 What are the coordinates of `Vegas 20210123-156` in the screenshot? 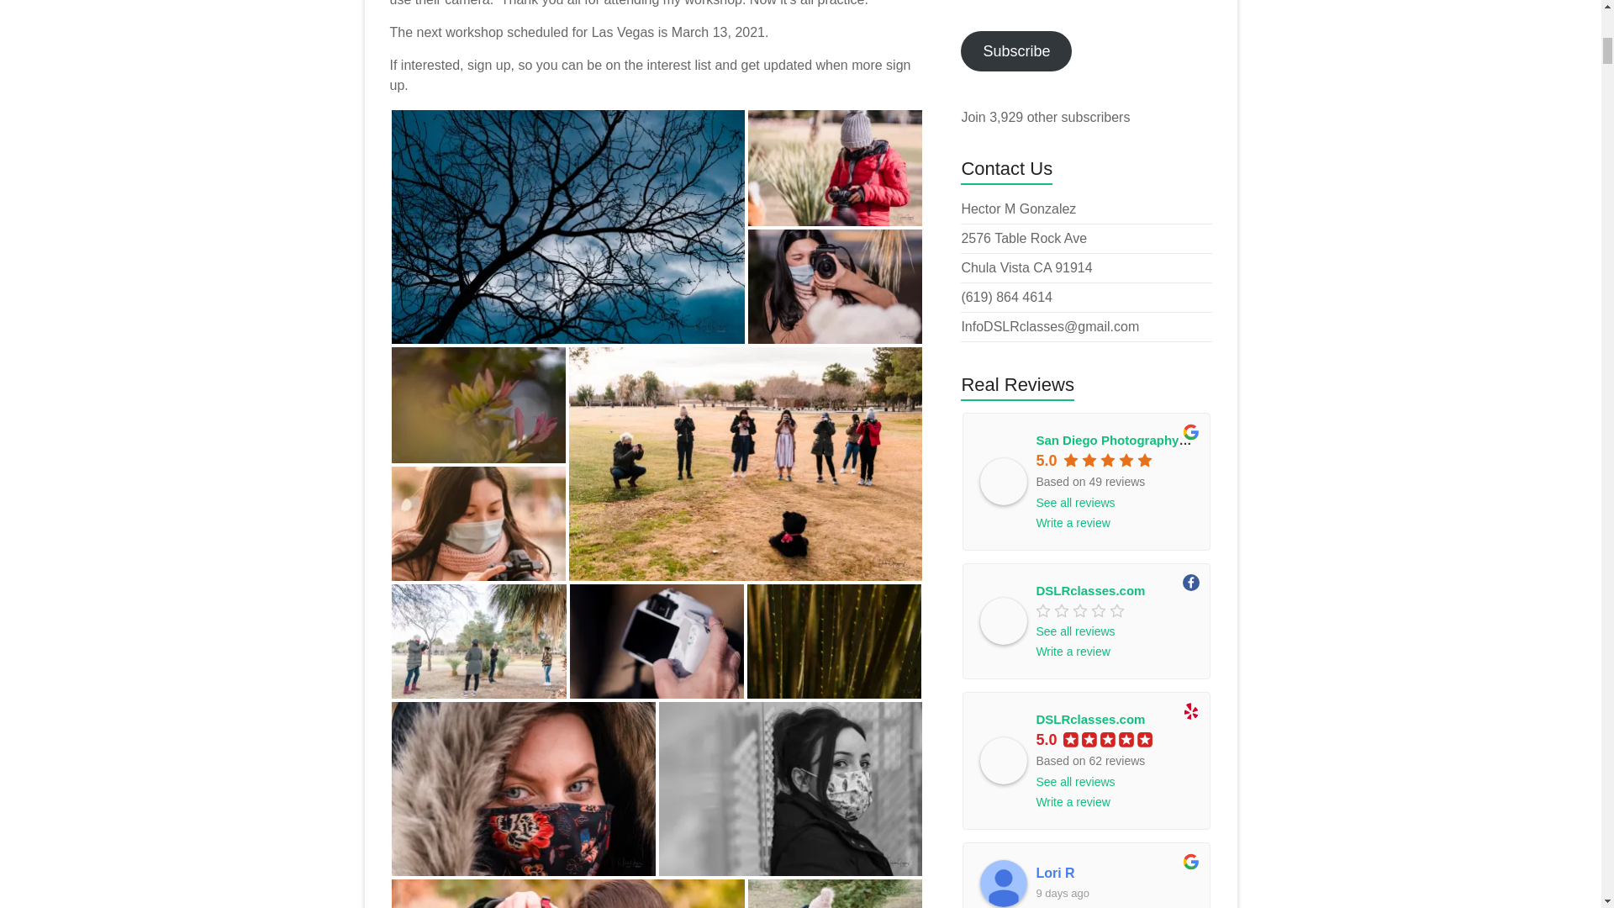 It's located at (835, 288).